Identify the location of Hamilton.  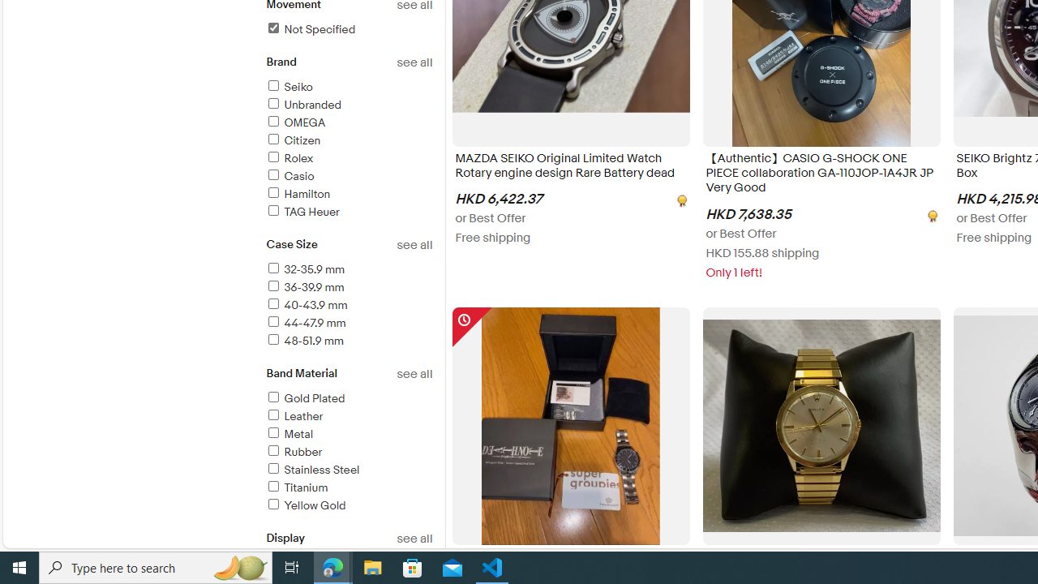
(349, 195).